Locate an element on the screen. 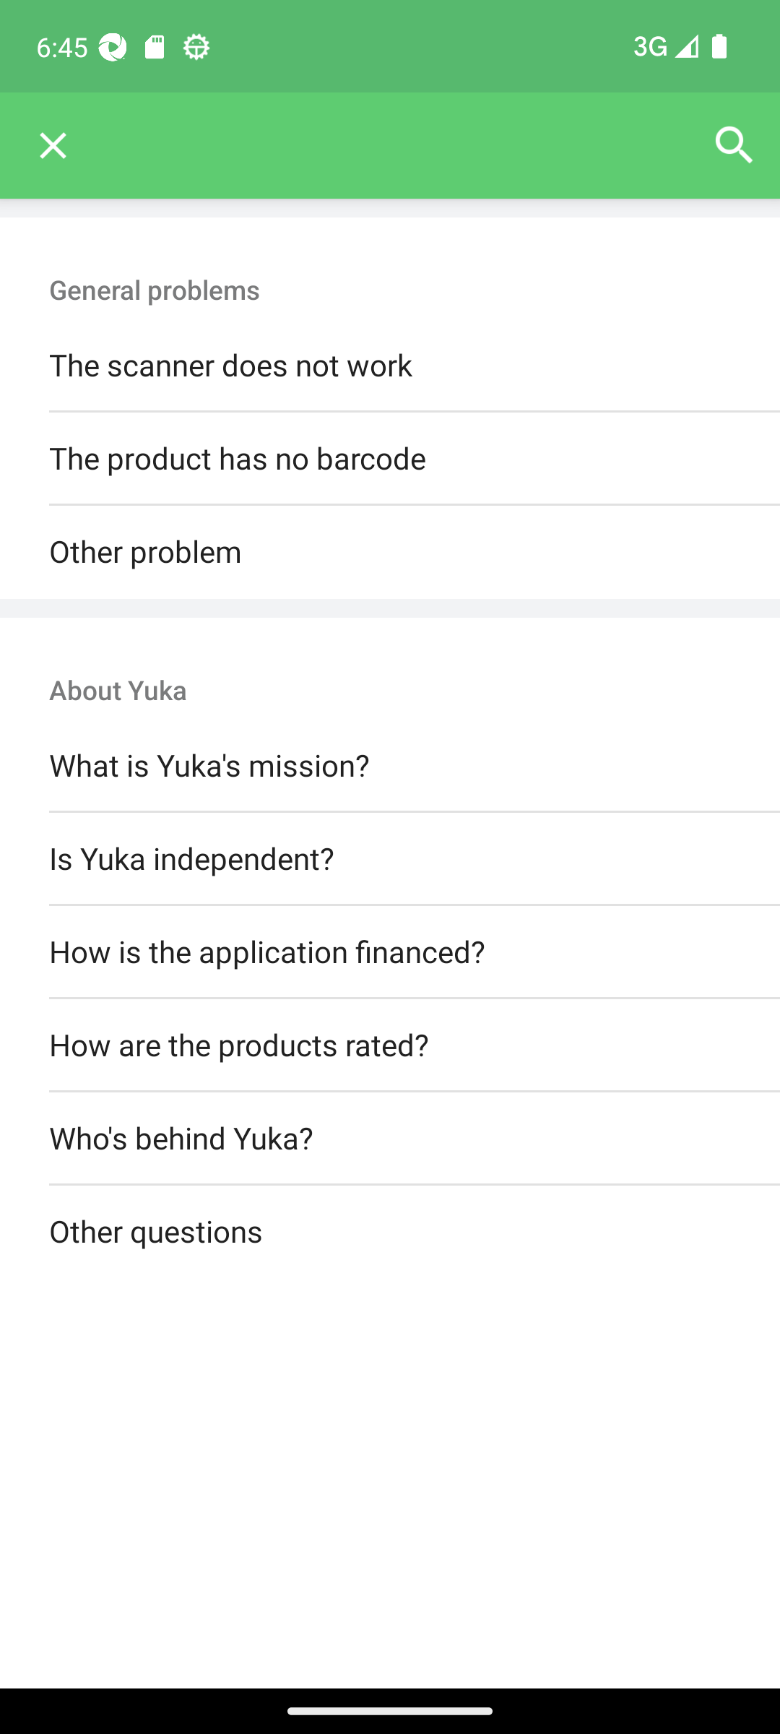 This screenshot has height=1734, width=780. Other questions is located at coordinates (390, 1233).